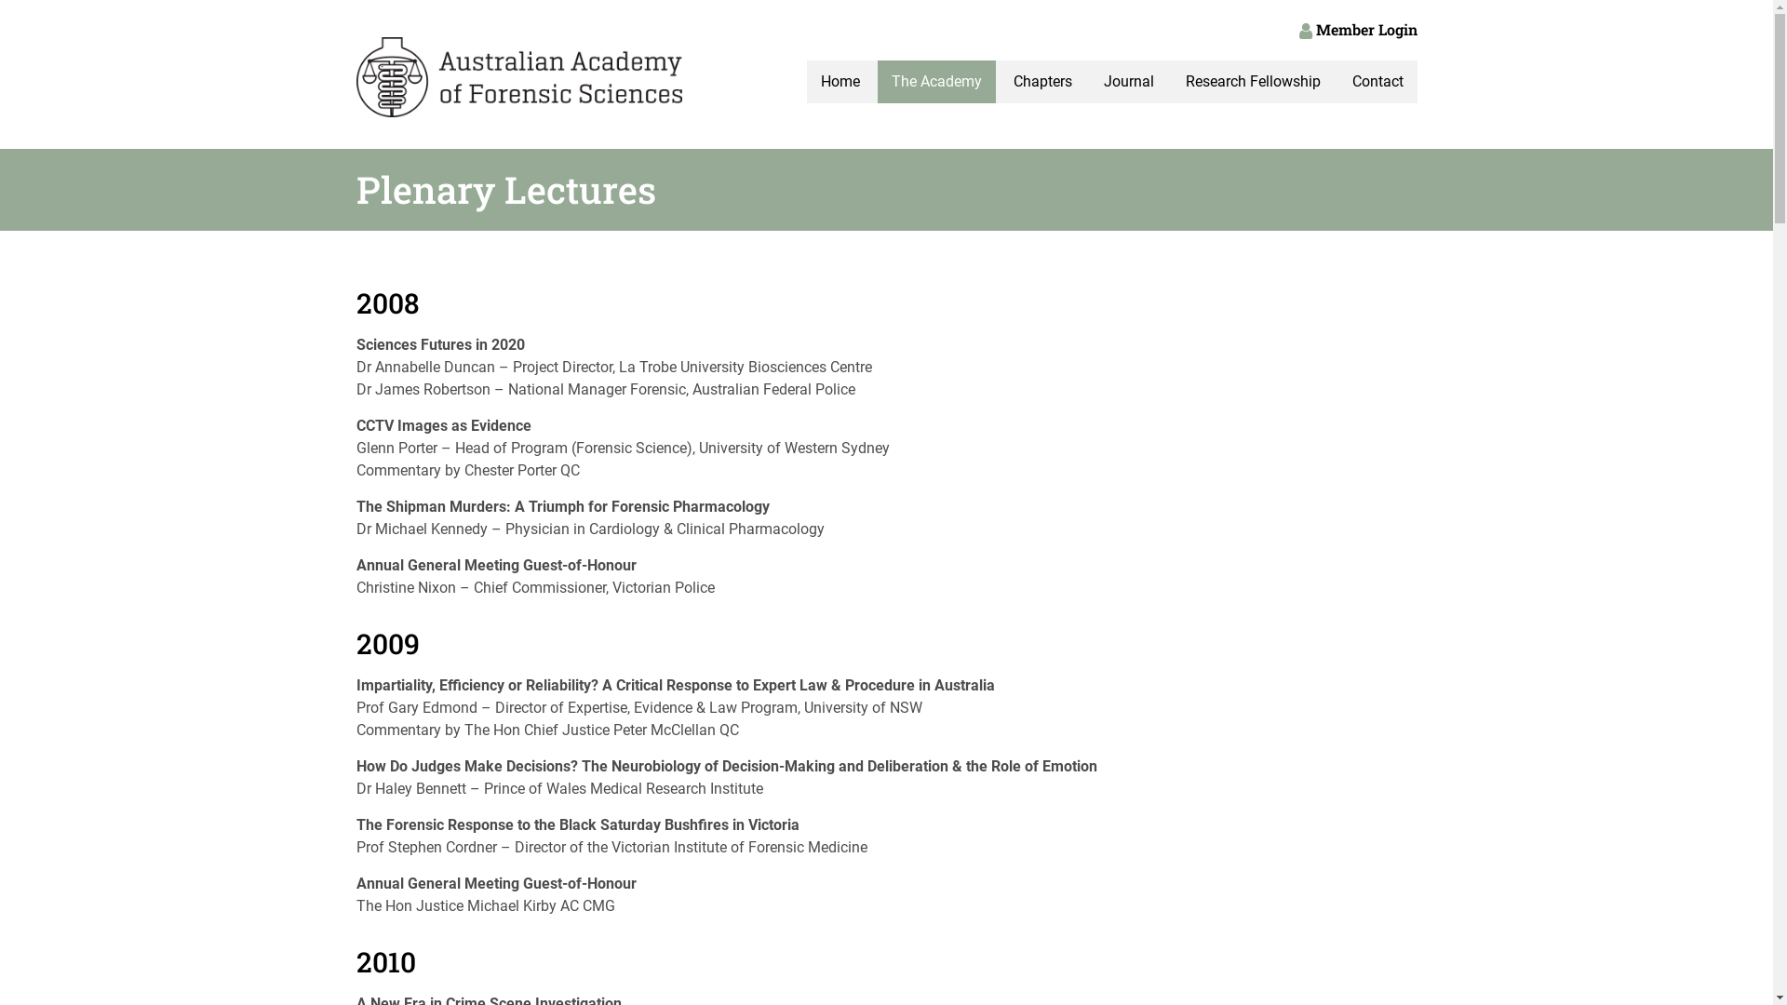 Image resolution: width=1787 pixels, height=1005 pixels. What do you see at coordinates (1128, 82) in the screenshot?
I see `Journal` at bounding box center [1128, 82].